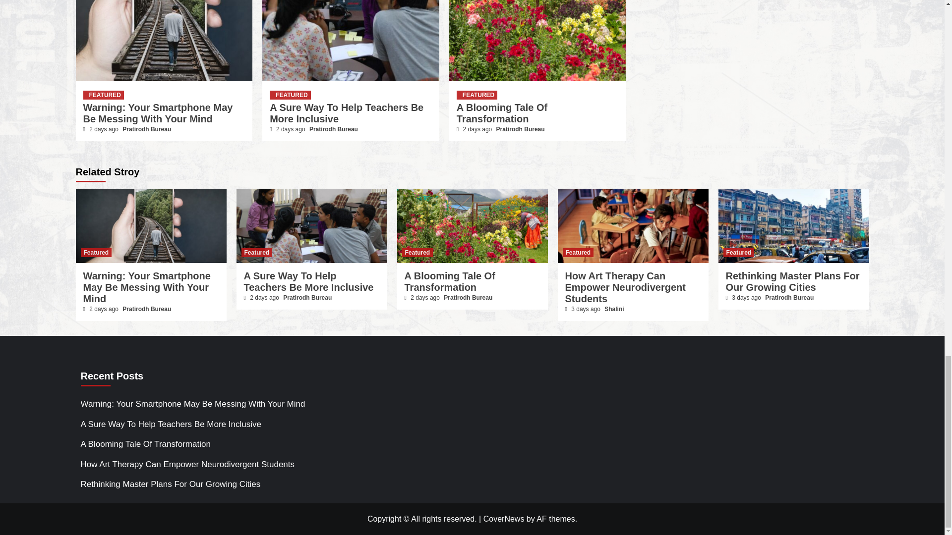 This screenshot has width=952, height=535. Describe the element at coordinates (103, 95) in the screenshot. I see `FEATURED` at that location.